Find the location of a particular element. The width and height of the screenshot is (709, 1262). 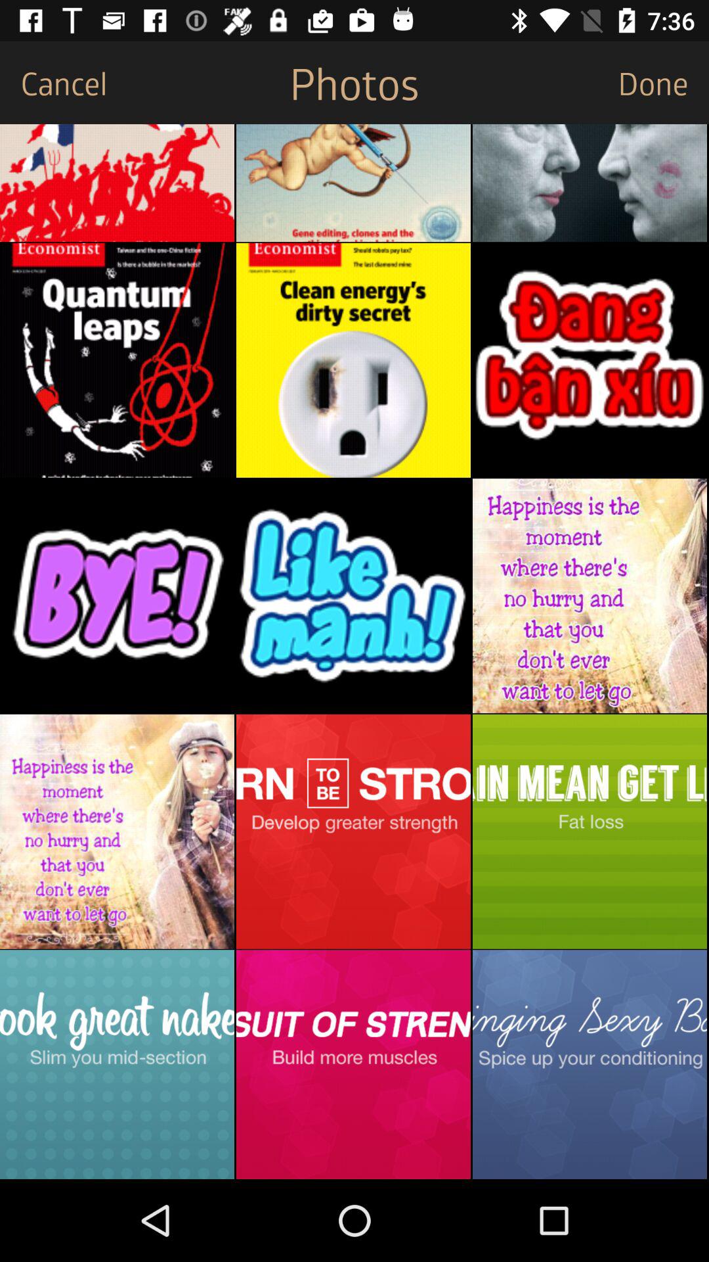

select the image tab to open image is located at coordinates (117, 183).